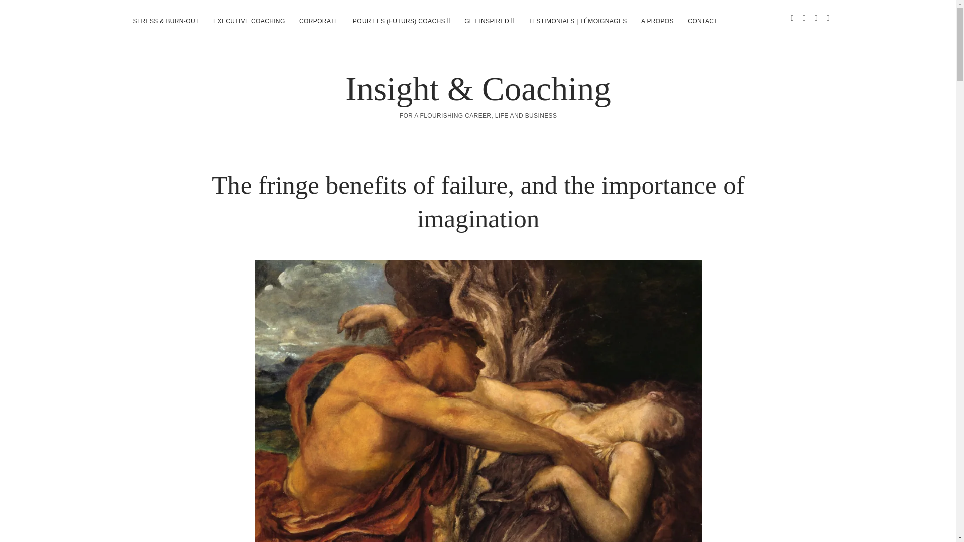 This screenshot has width=964, height=542. What do you see at coordinates (702, 21) in the screenshot?
I see `CONTACT` at bounding box center [702, 21].